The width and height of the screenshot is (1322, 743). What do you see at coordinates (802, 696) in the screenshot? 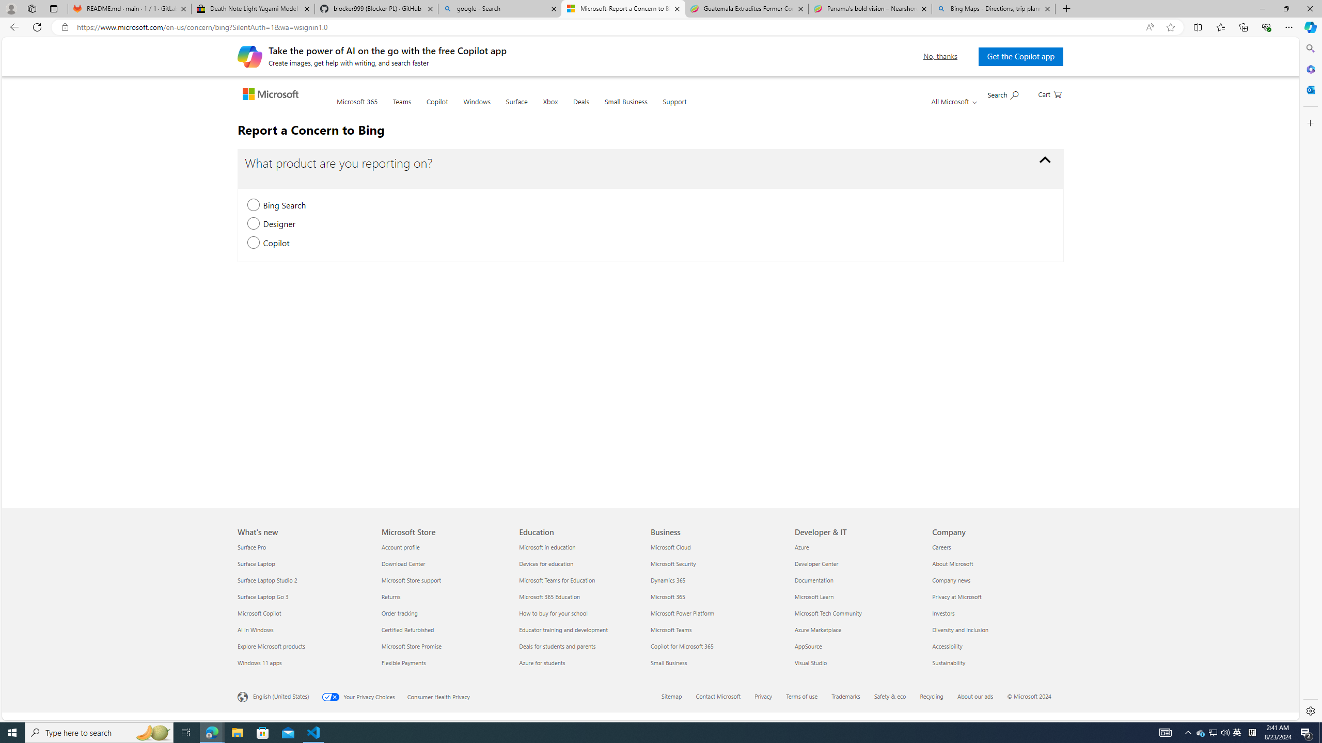
I see `Terms of use` at bounding box center [802, 696].